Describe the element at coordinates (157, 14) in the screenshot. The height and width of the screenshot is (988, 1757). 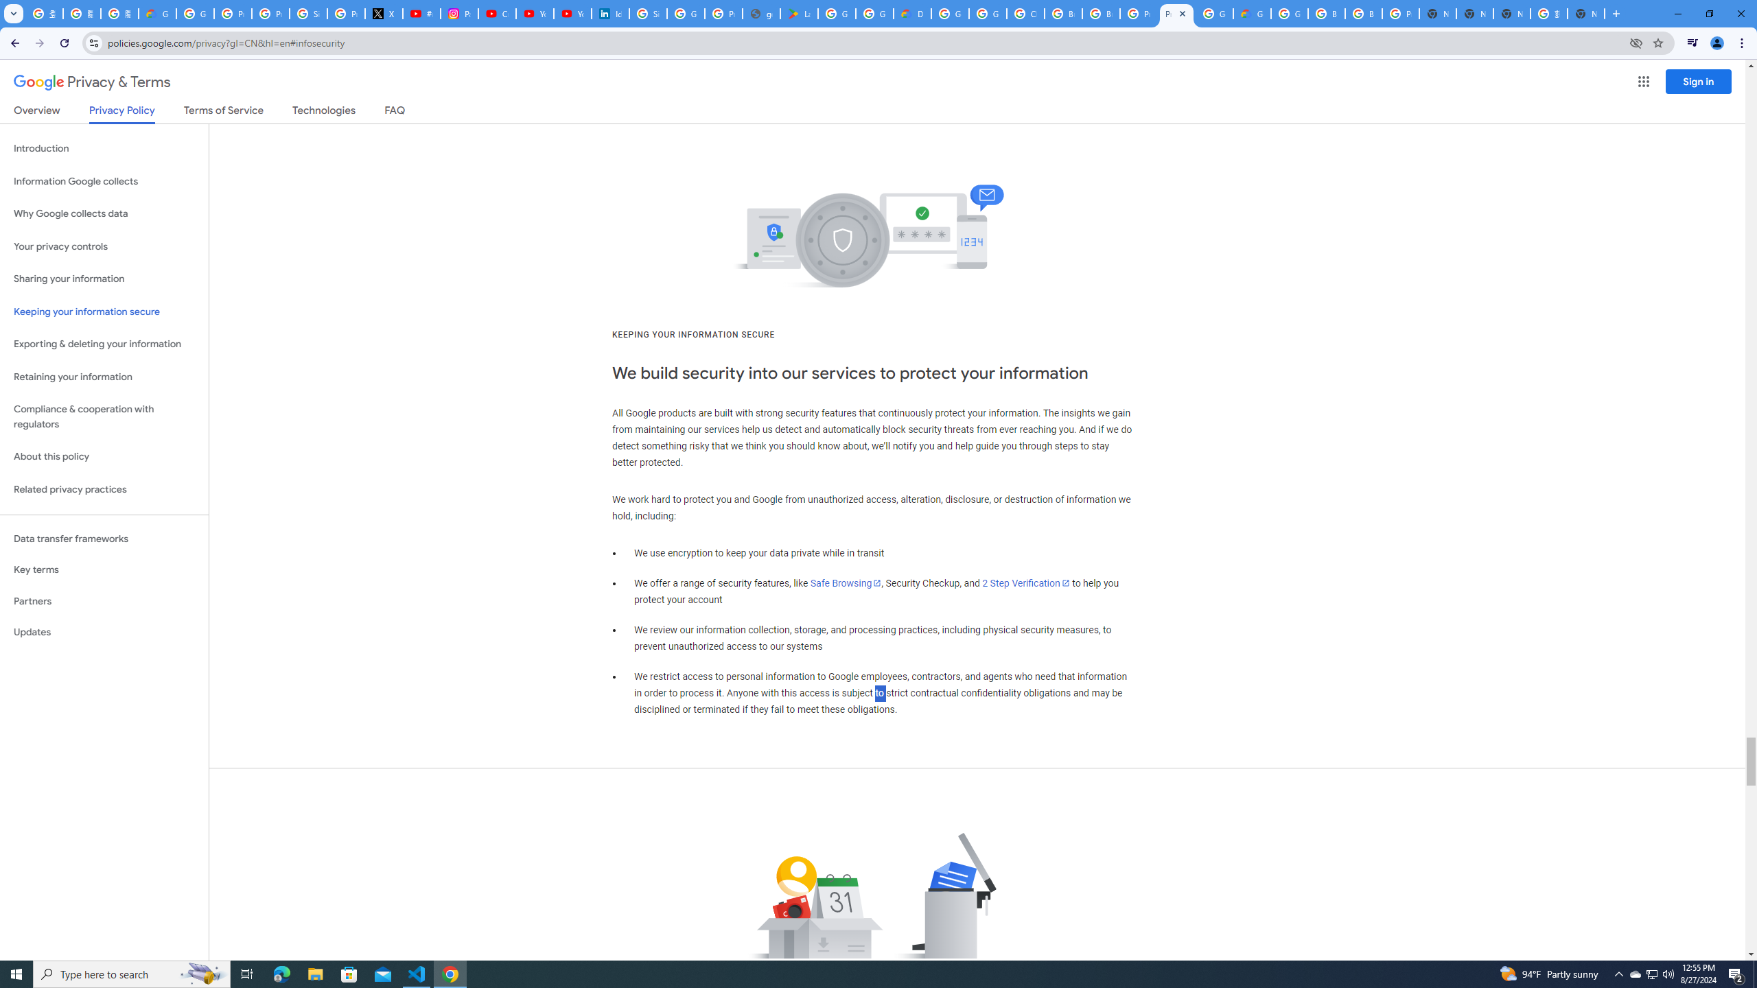
I see `Google Cloud Privacy Notice` at that location.